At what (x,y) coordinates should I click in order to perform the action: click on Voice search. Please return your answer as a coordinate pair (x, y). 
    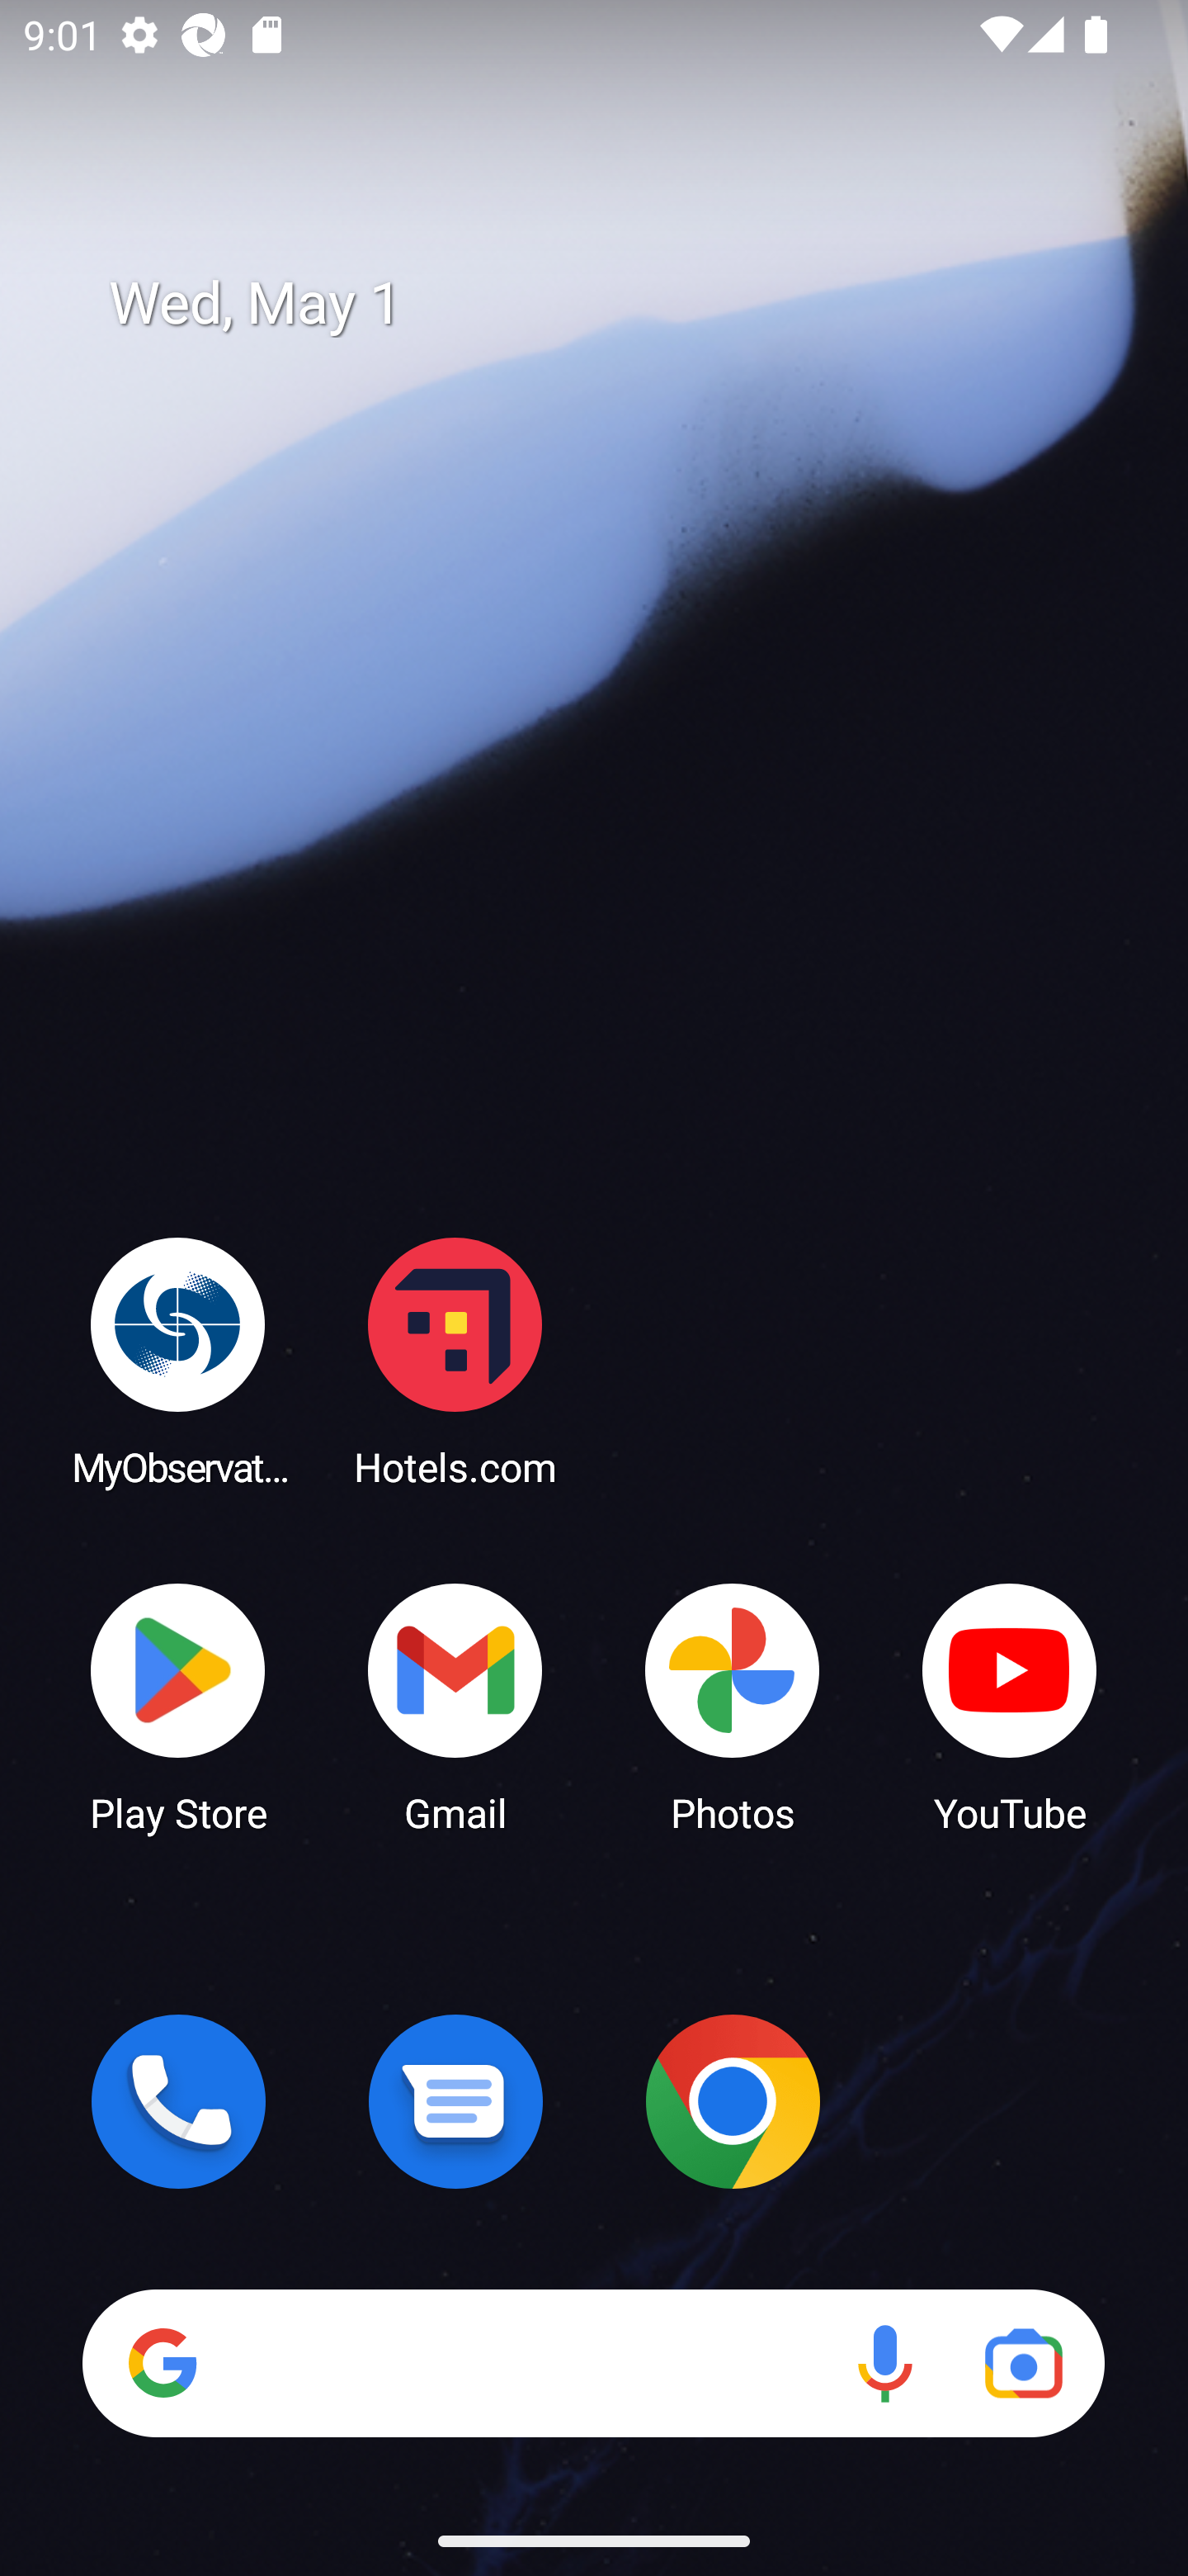
    Looking at the image, I should click on (884, 2363).